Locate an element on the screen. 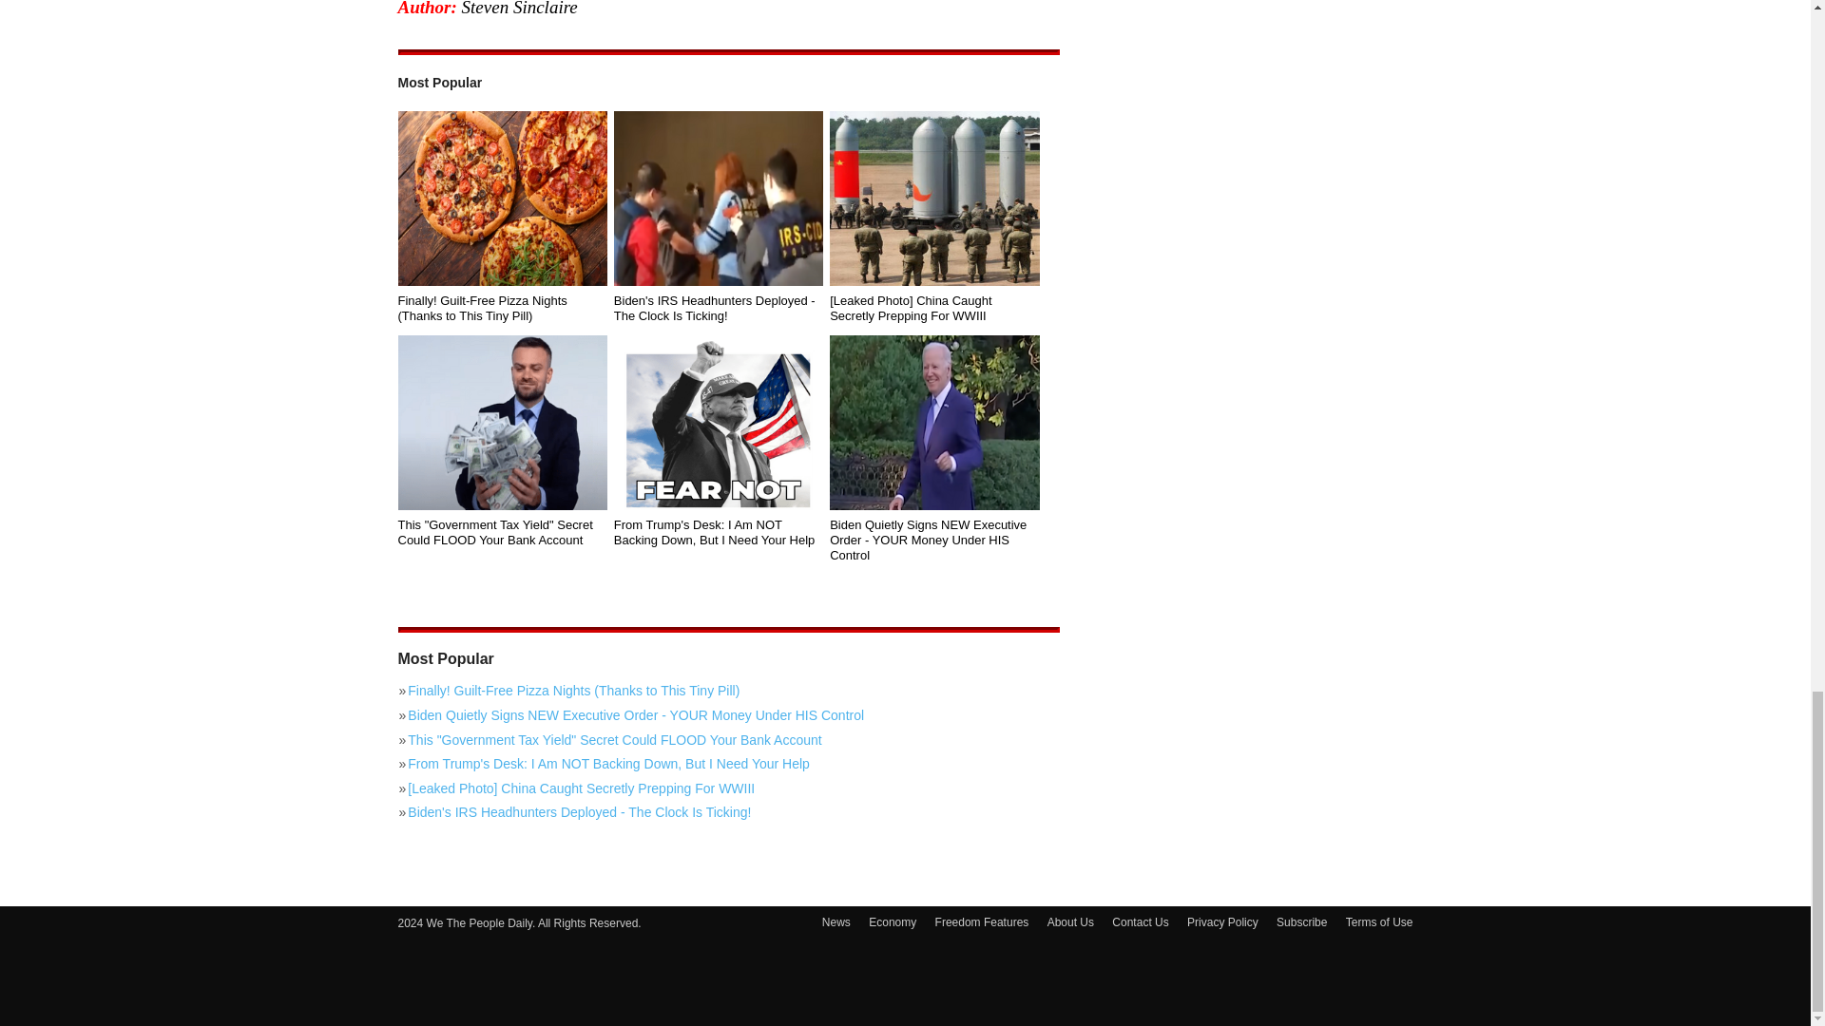 This screenshot has width=1825, height=1026. Biden's IRS Headhunters Deployed - The Clock Is Ticking! is located at coordinates (728, 815).